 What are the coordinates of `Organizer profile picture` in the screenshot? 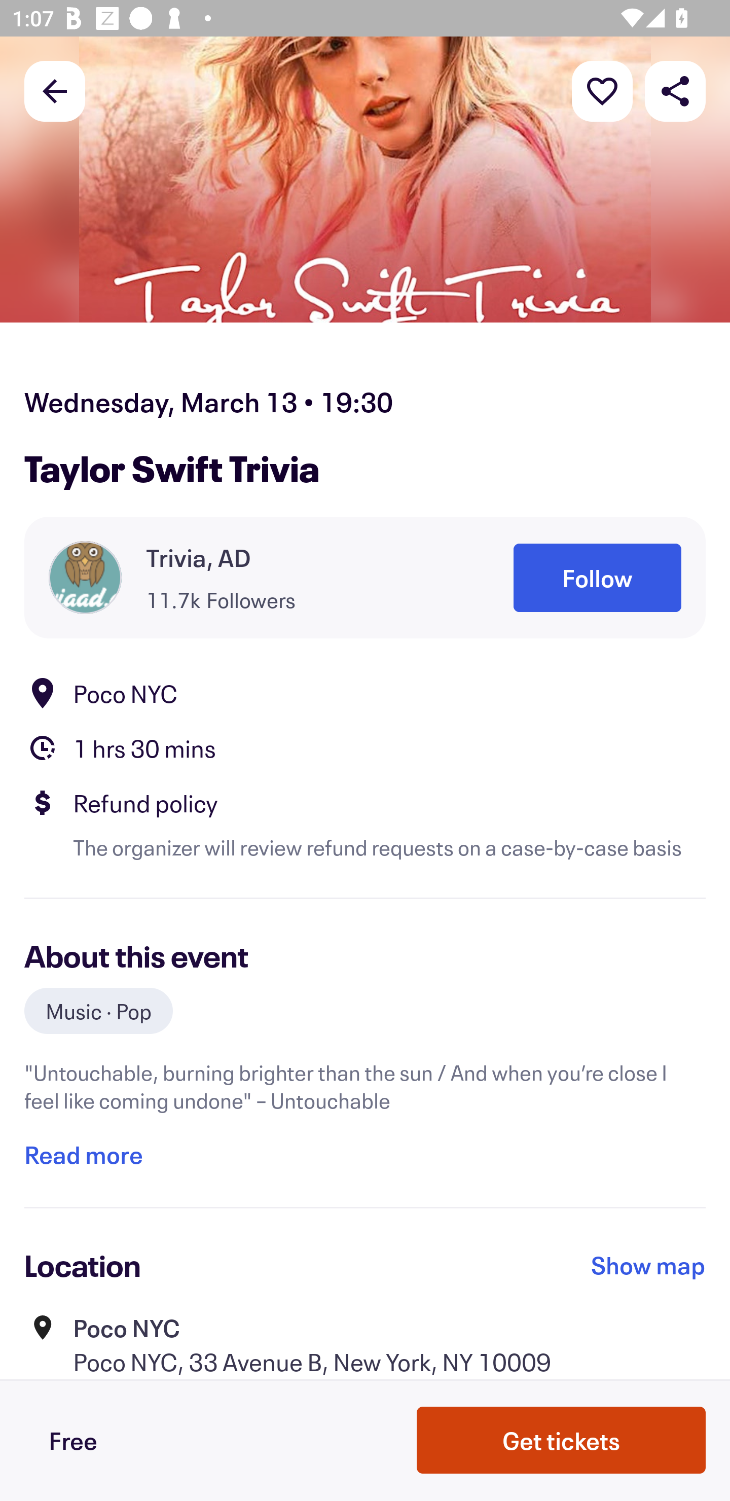 It's located at (85, 577).